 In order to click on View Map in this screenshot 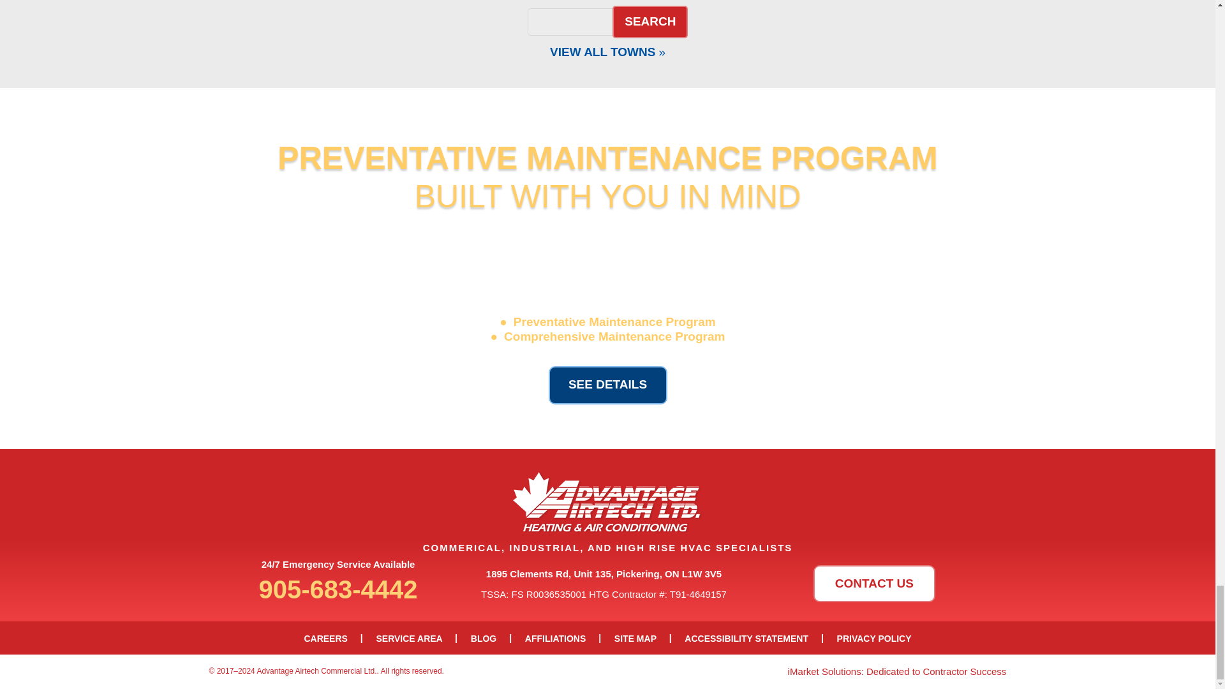, I will do `click(607, 52)`.